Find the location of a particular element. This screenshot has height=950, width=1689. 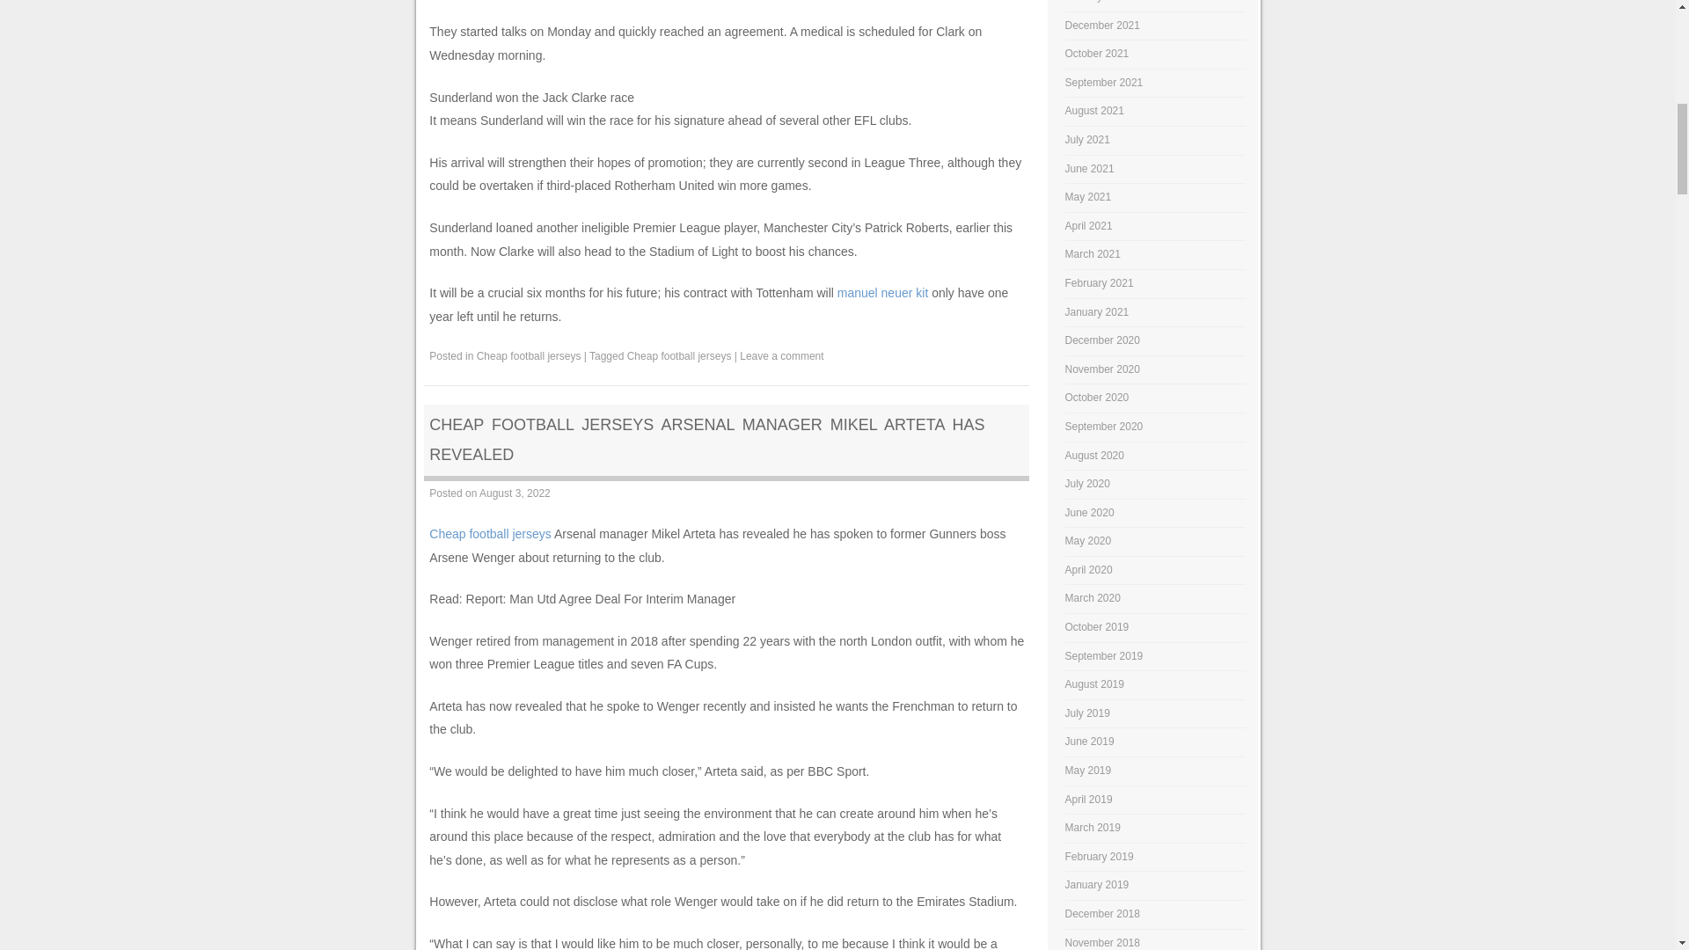

Cheap football jerseys is located at coordinates (490, 533).